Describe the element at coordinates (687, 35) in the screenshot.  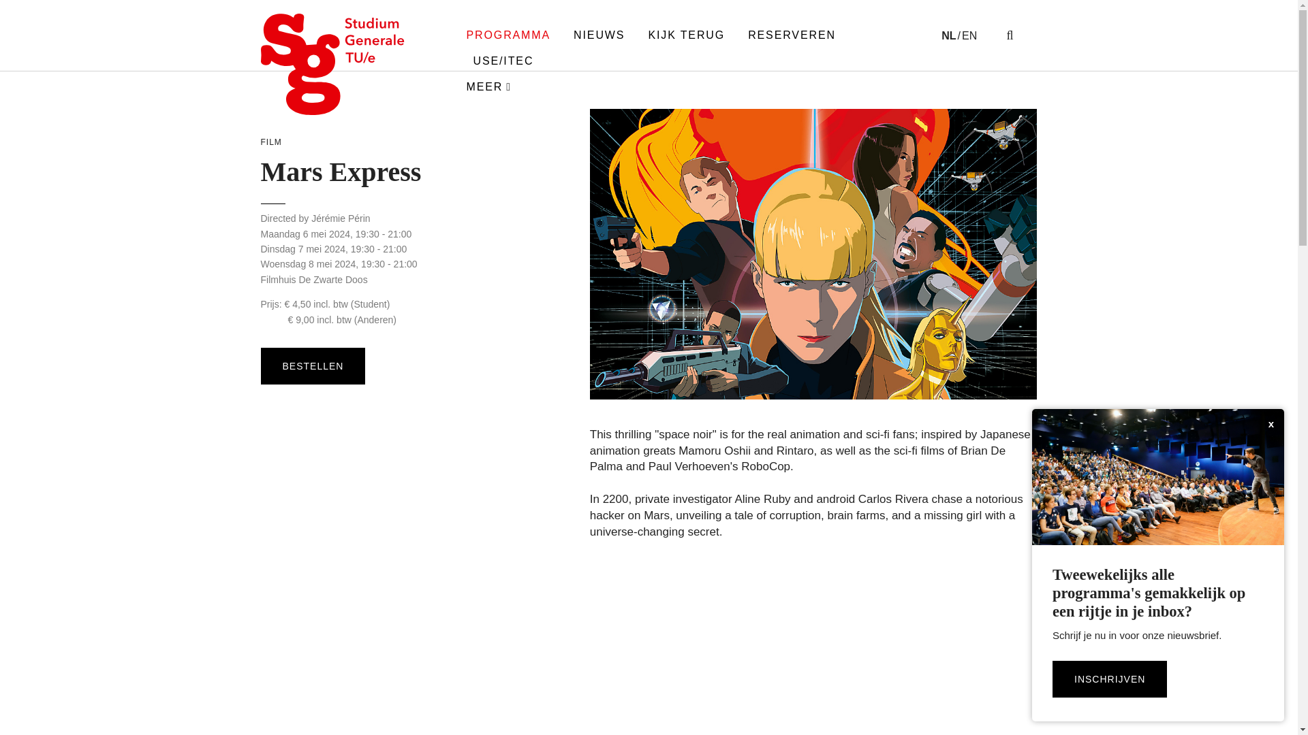
I see `KIJK TERUG` at that location.